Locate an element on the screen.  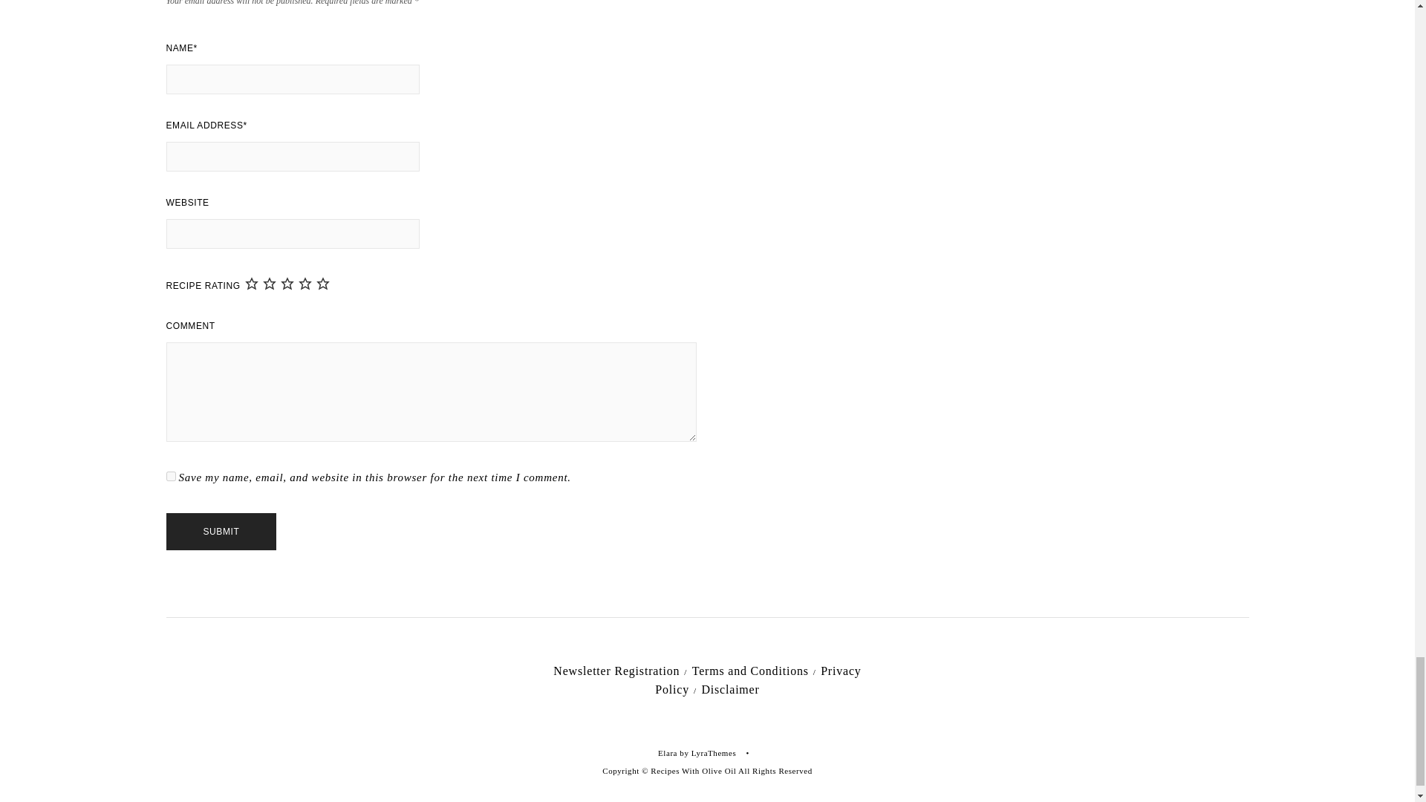
Privacy Policy is located at coordinates (758, 680).